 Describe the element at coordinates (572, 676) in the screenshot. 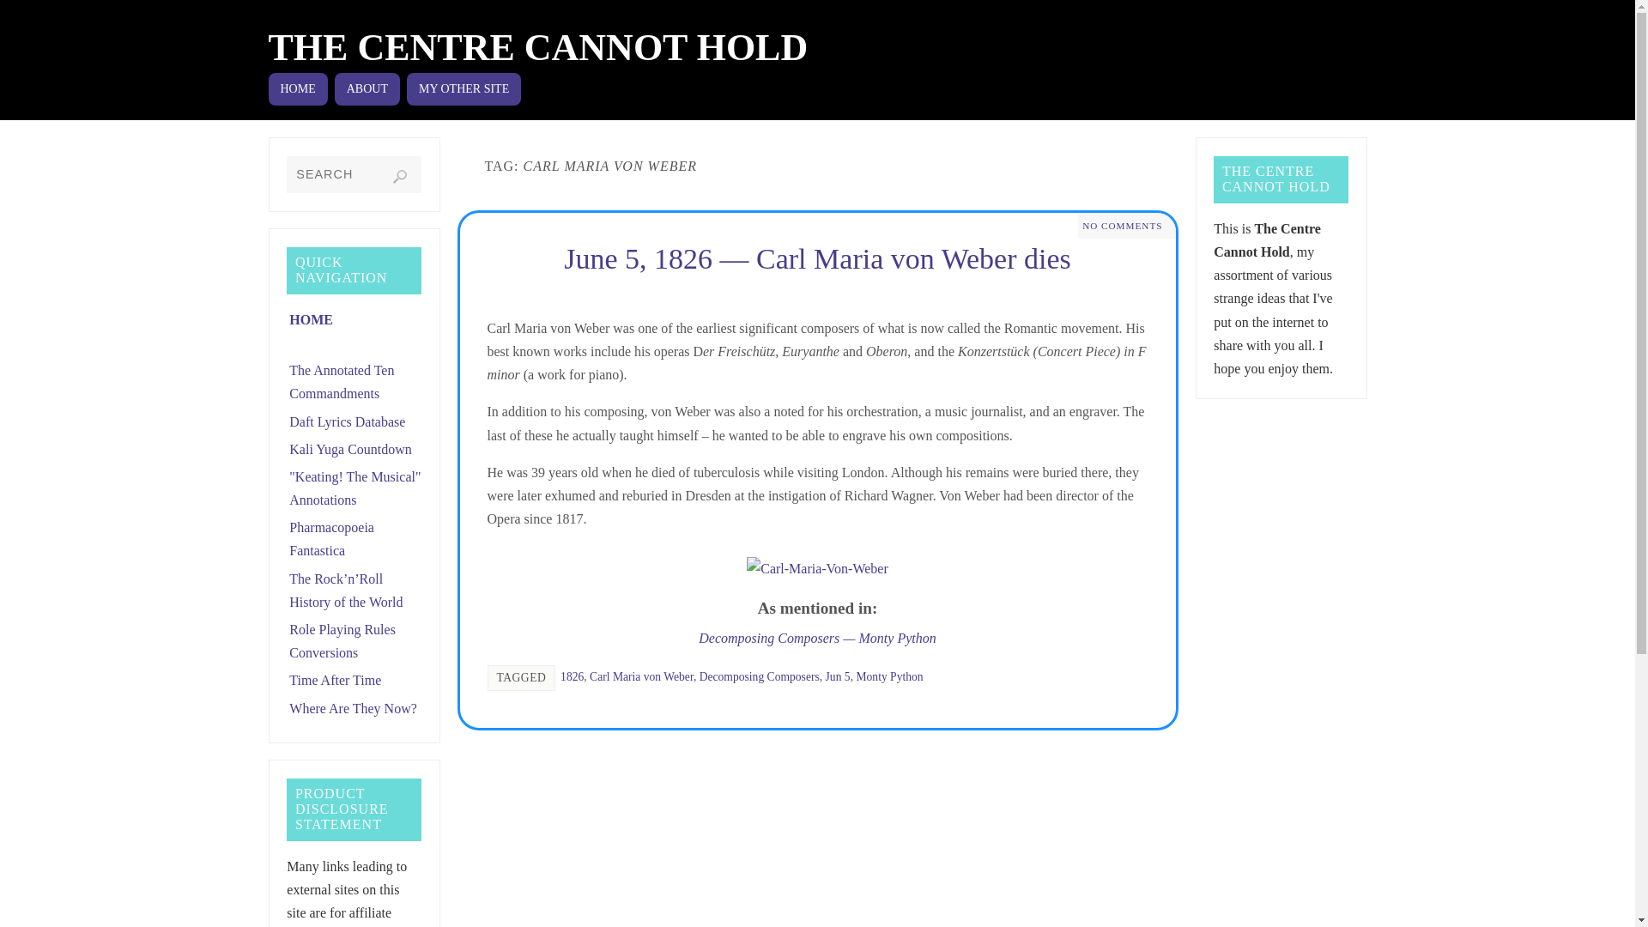

I see `1826` at that location.